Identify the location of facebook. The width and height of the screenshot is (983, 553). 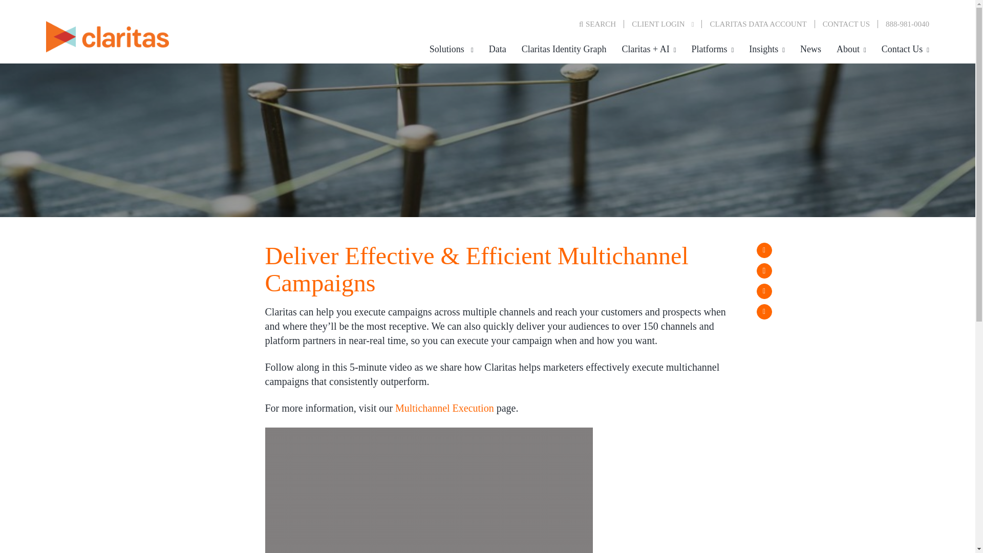
(764, 250).